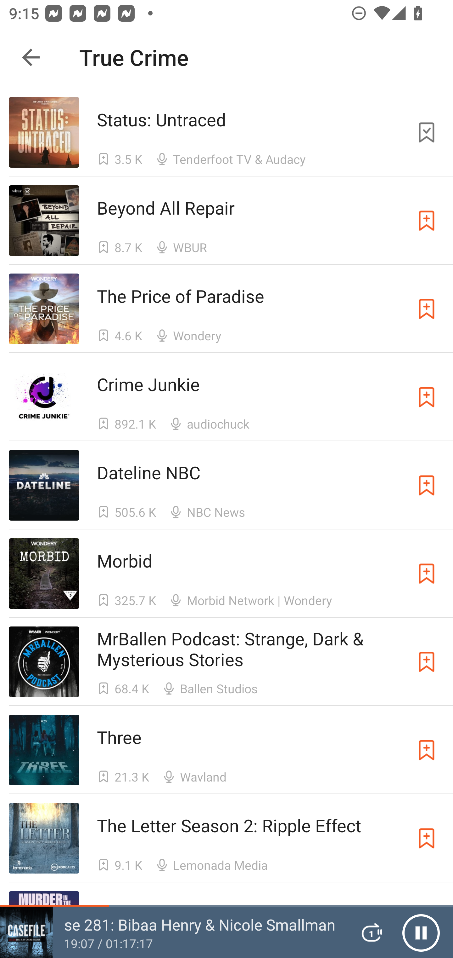  What do you see at coordinates (427, 132) in the screenshot?
I see `Unsubscribe` at bounding box center [427, 132].